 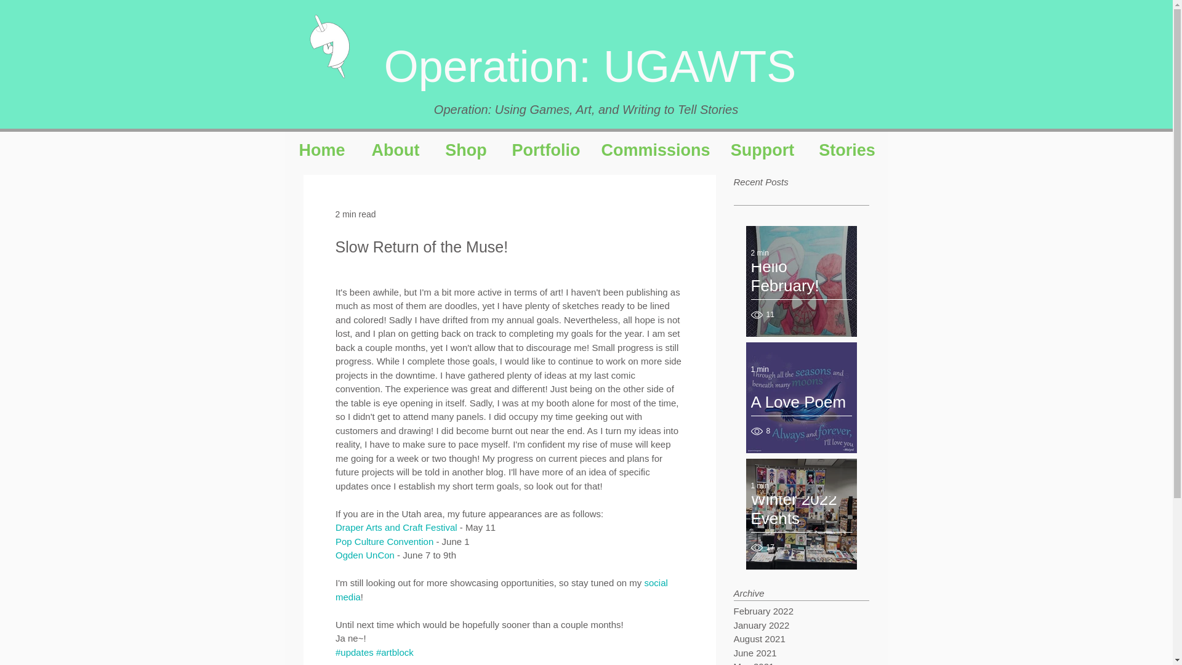 What do you see at coordinates (383, 541) in the screenshot?
I see `Pop Culture Convention` at bounding box center [383, 541].